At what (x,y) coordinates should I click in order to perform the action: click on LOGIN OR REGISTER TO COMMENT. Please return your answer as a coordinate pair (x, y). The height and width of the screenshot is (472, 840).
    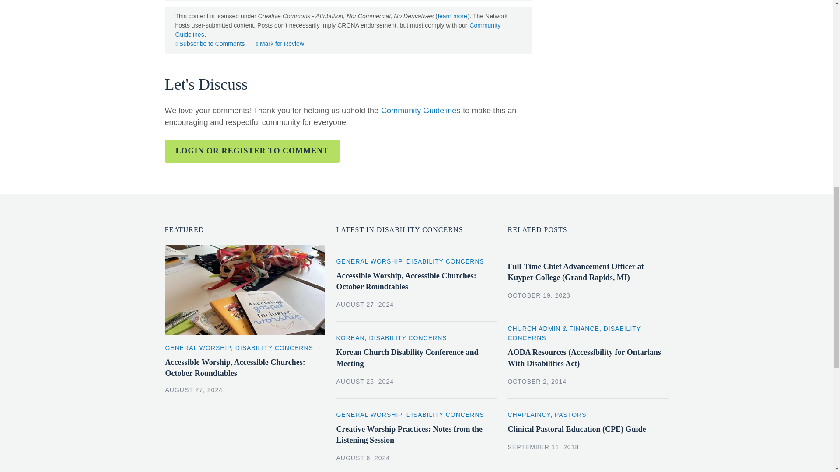
    Looking at the image, I should click on (252, 151).